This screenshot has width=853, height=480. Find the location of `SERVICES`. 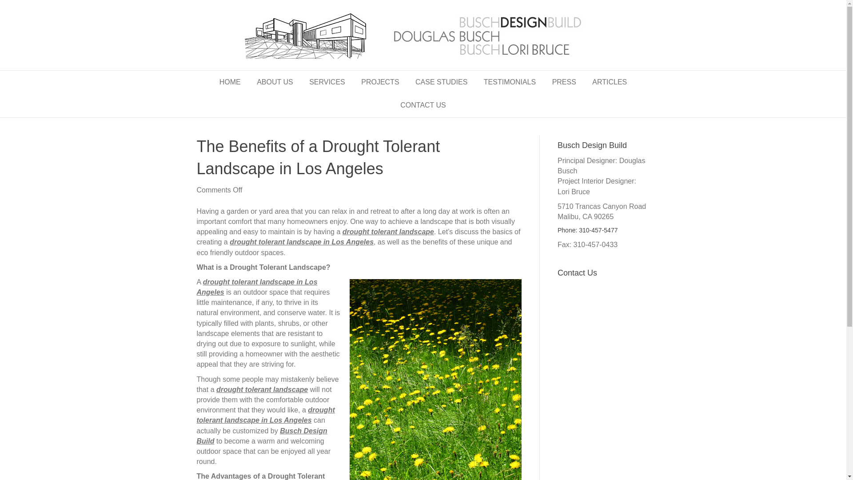

SERVICES is located at coordinates (327, 82).